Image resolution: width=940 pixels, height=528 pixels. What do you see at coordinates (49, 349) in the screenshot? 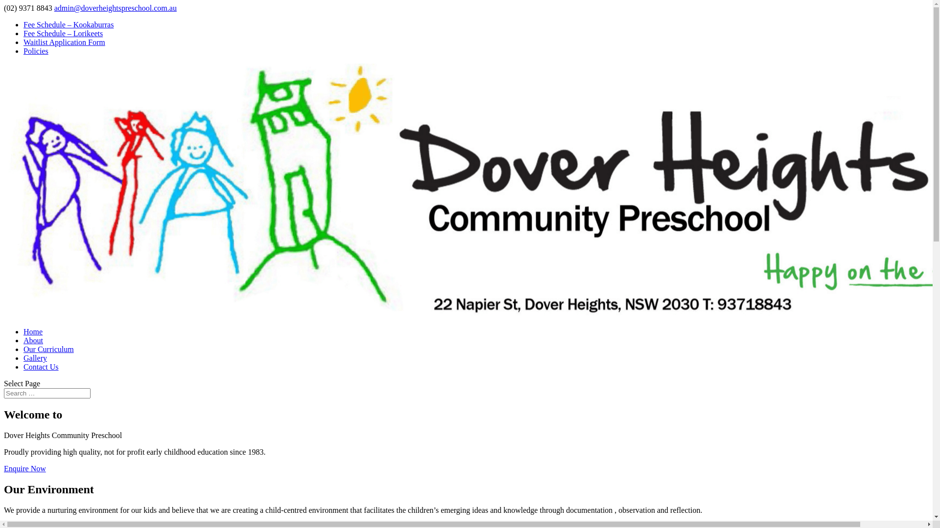
I see `Our Curriculum` at bounding box center [49, 349].